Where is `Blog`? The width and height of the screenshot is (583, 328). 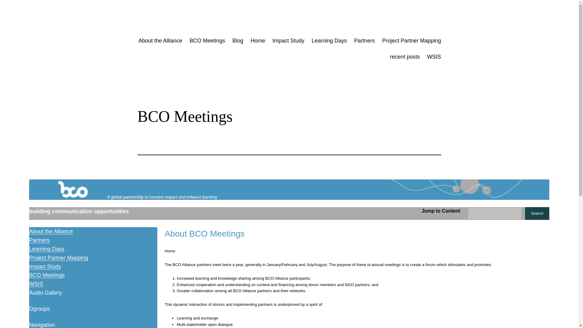
Blog is located at coordinates (237, 41).